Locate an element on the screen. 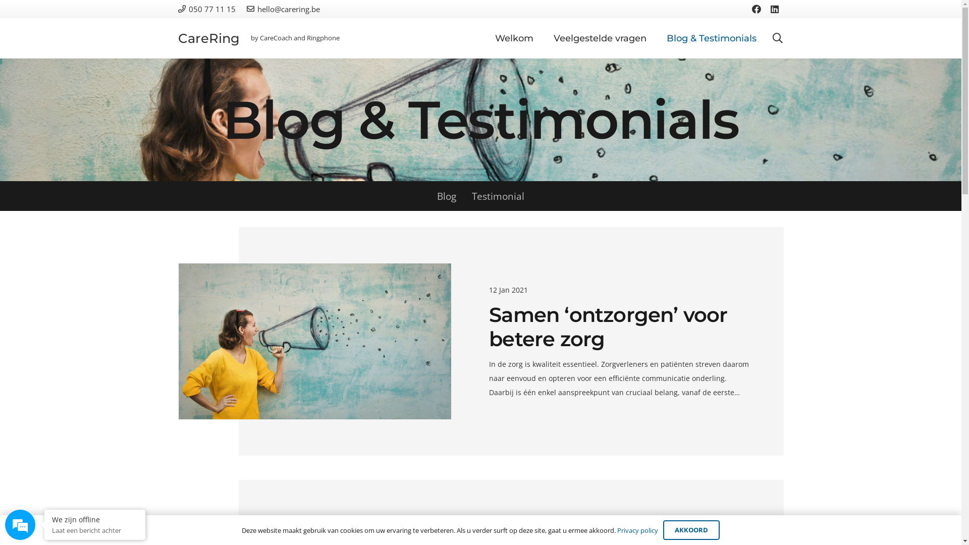  Welkom is located at coordinates (514, 38).